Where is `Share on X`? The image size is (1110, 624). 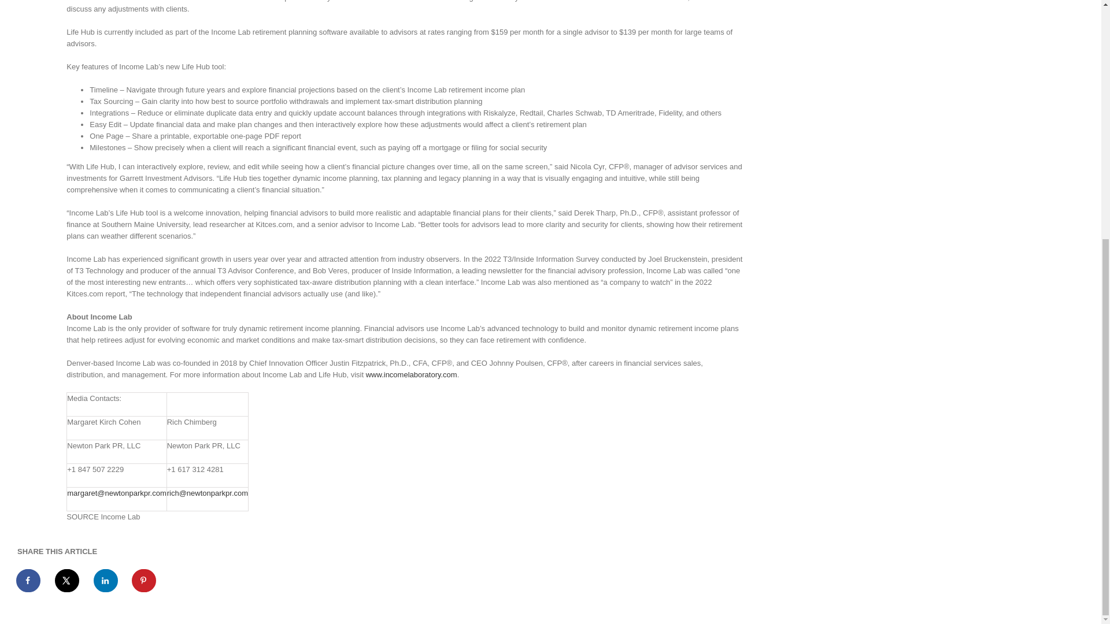
Share on X is located at coordinates (67, 580).